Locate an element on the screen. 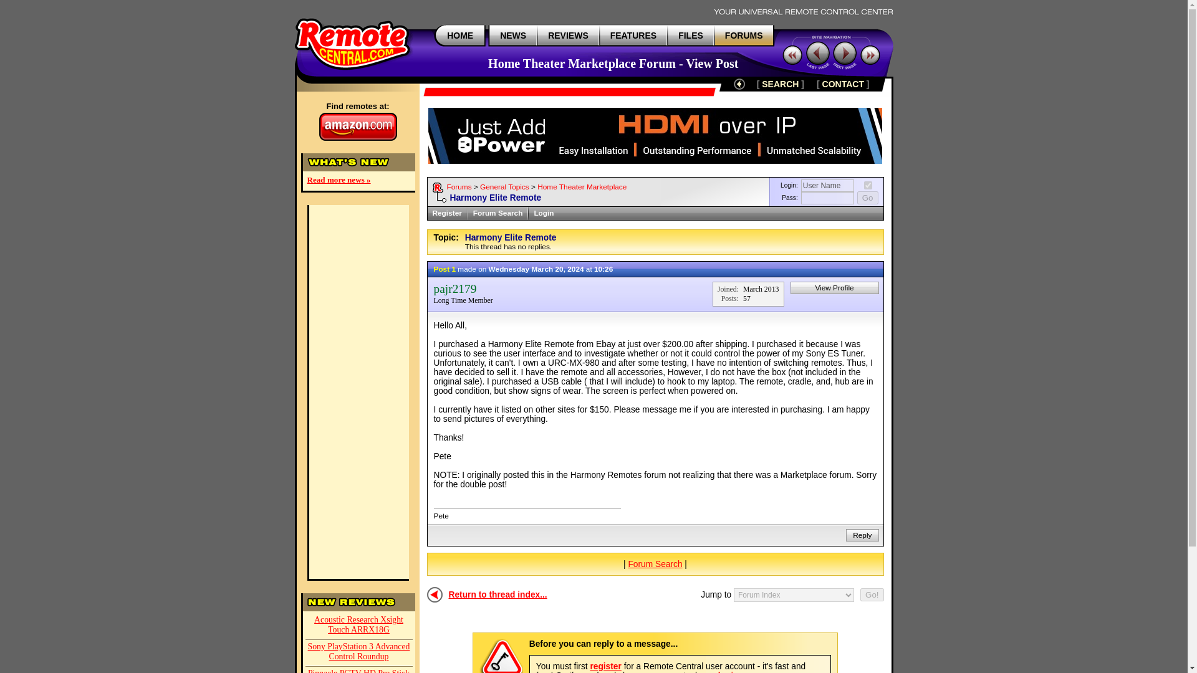 Image resolution: width=1197 pixels, height=673 pixels. Home Theater Marketplace is located at coordinates (582, 186).